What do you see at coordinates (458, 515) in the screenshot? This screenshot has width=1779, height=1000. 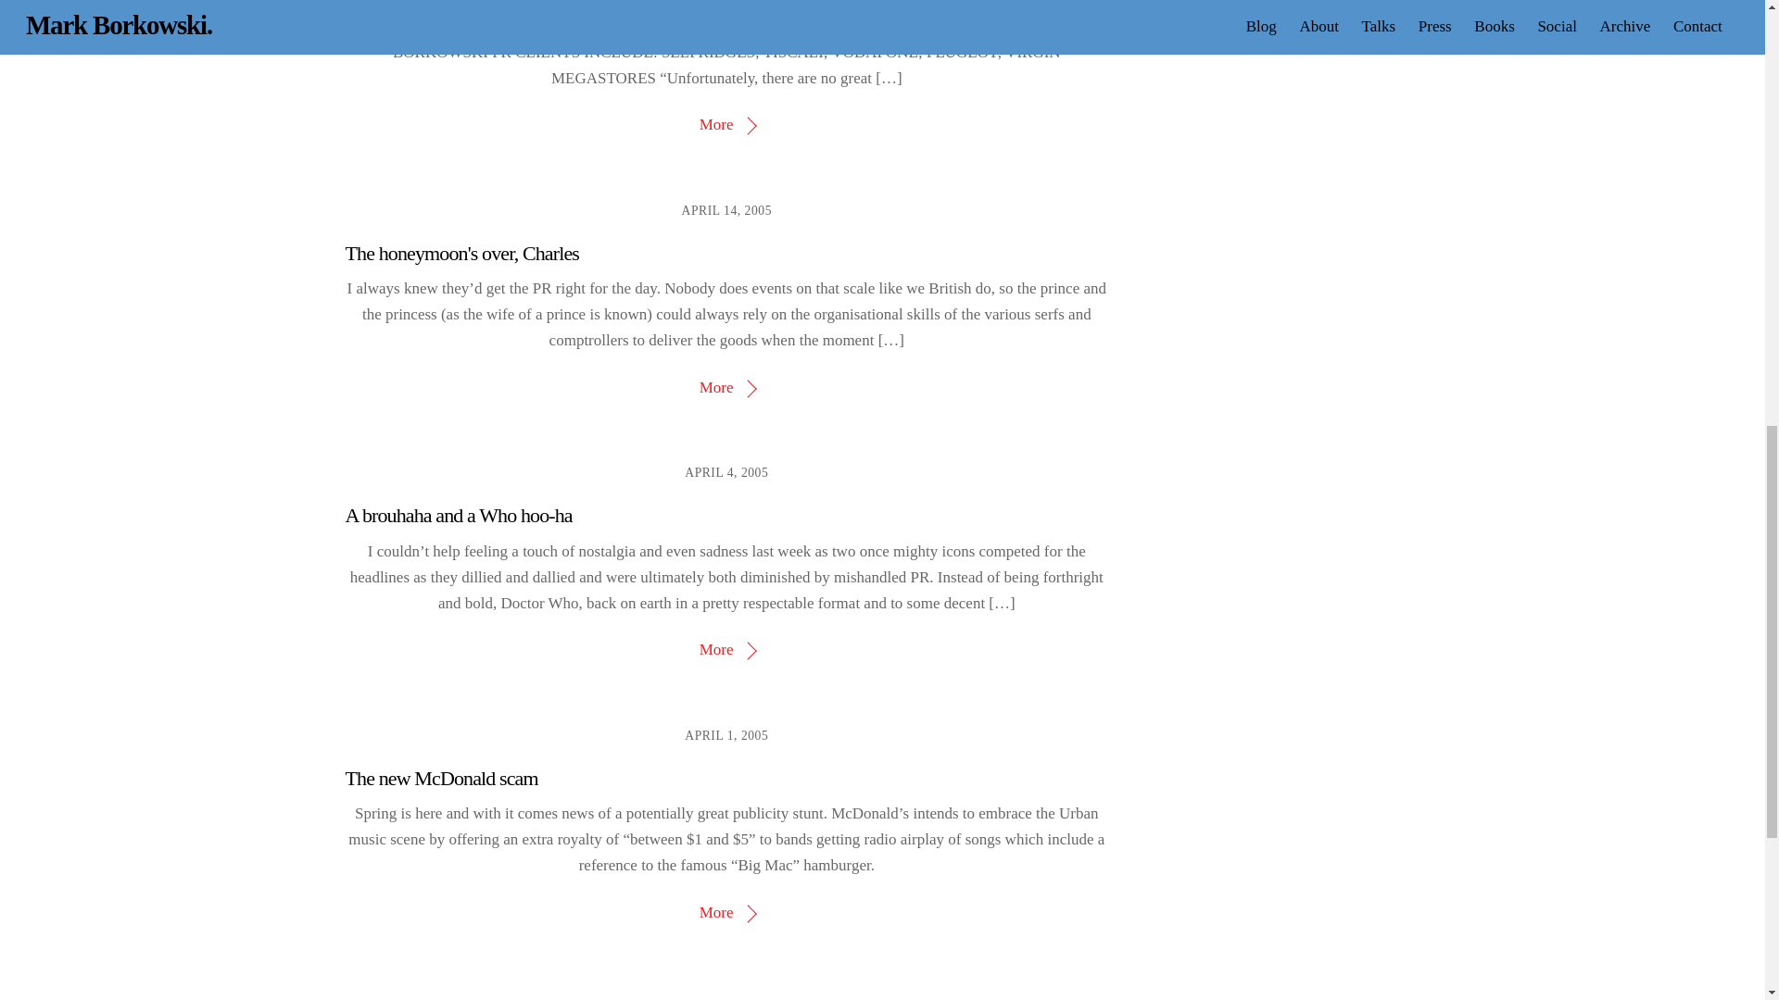 I see `A brouhaha and a Who hoo-ha` at bounding box center [458, 515].